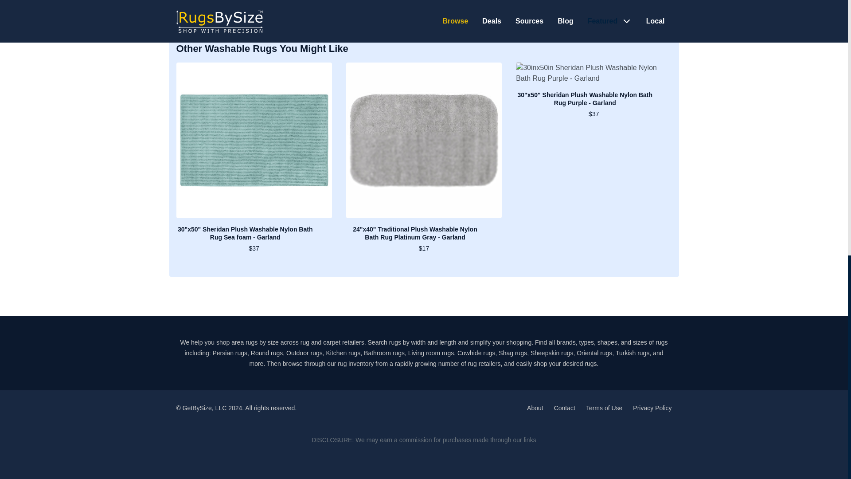 This screenshot has width=851, height=479. I want to click on About, so click(535, 408).